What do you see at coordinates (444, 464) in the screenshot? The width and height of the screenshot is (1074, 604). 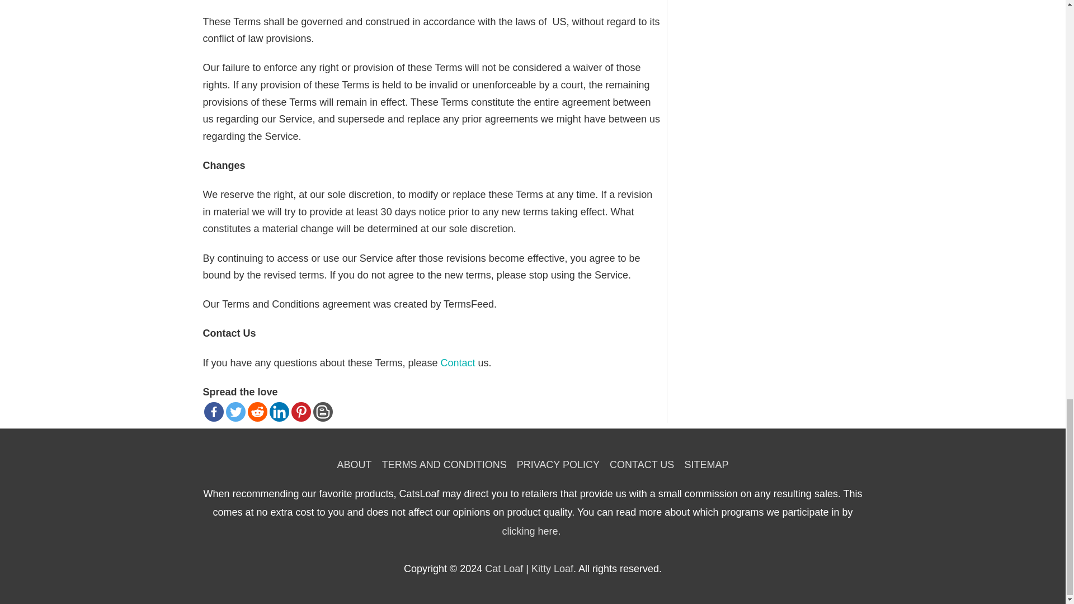 I see `TERMS AND CONDITIONS` at bounding box center [444, 464].